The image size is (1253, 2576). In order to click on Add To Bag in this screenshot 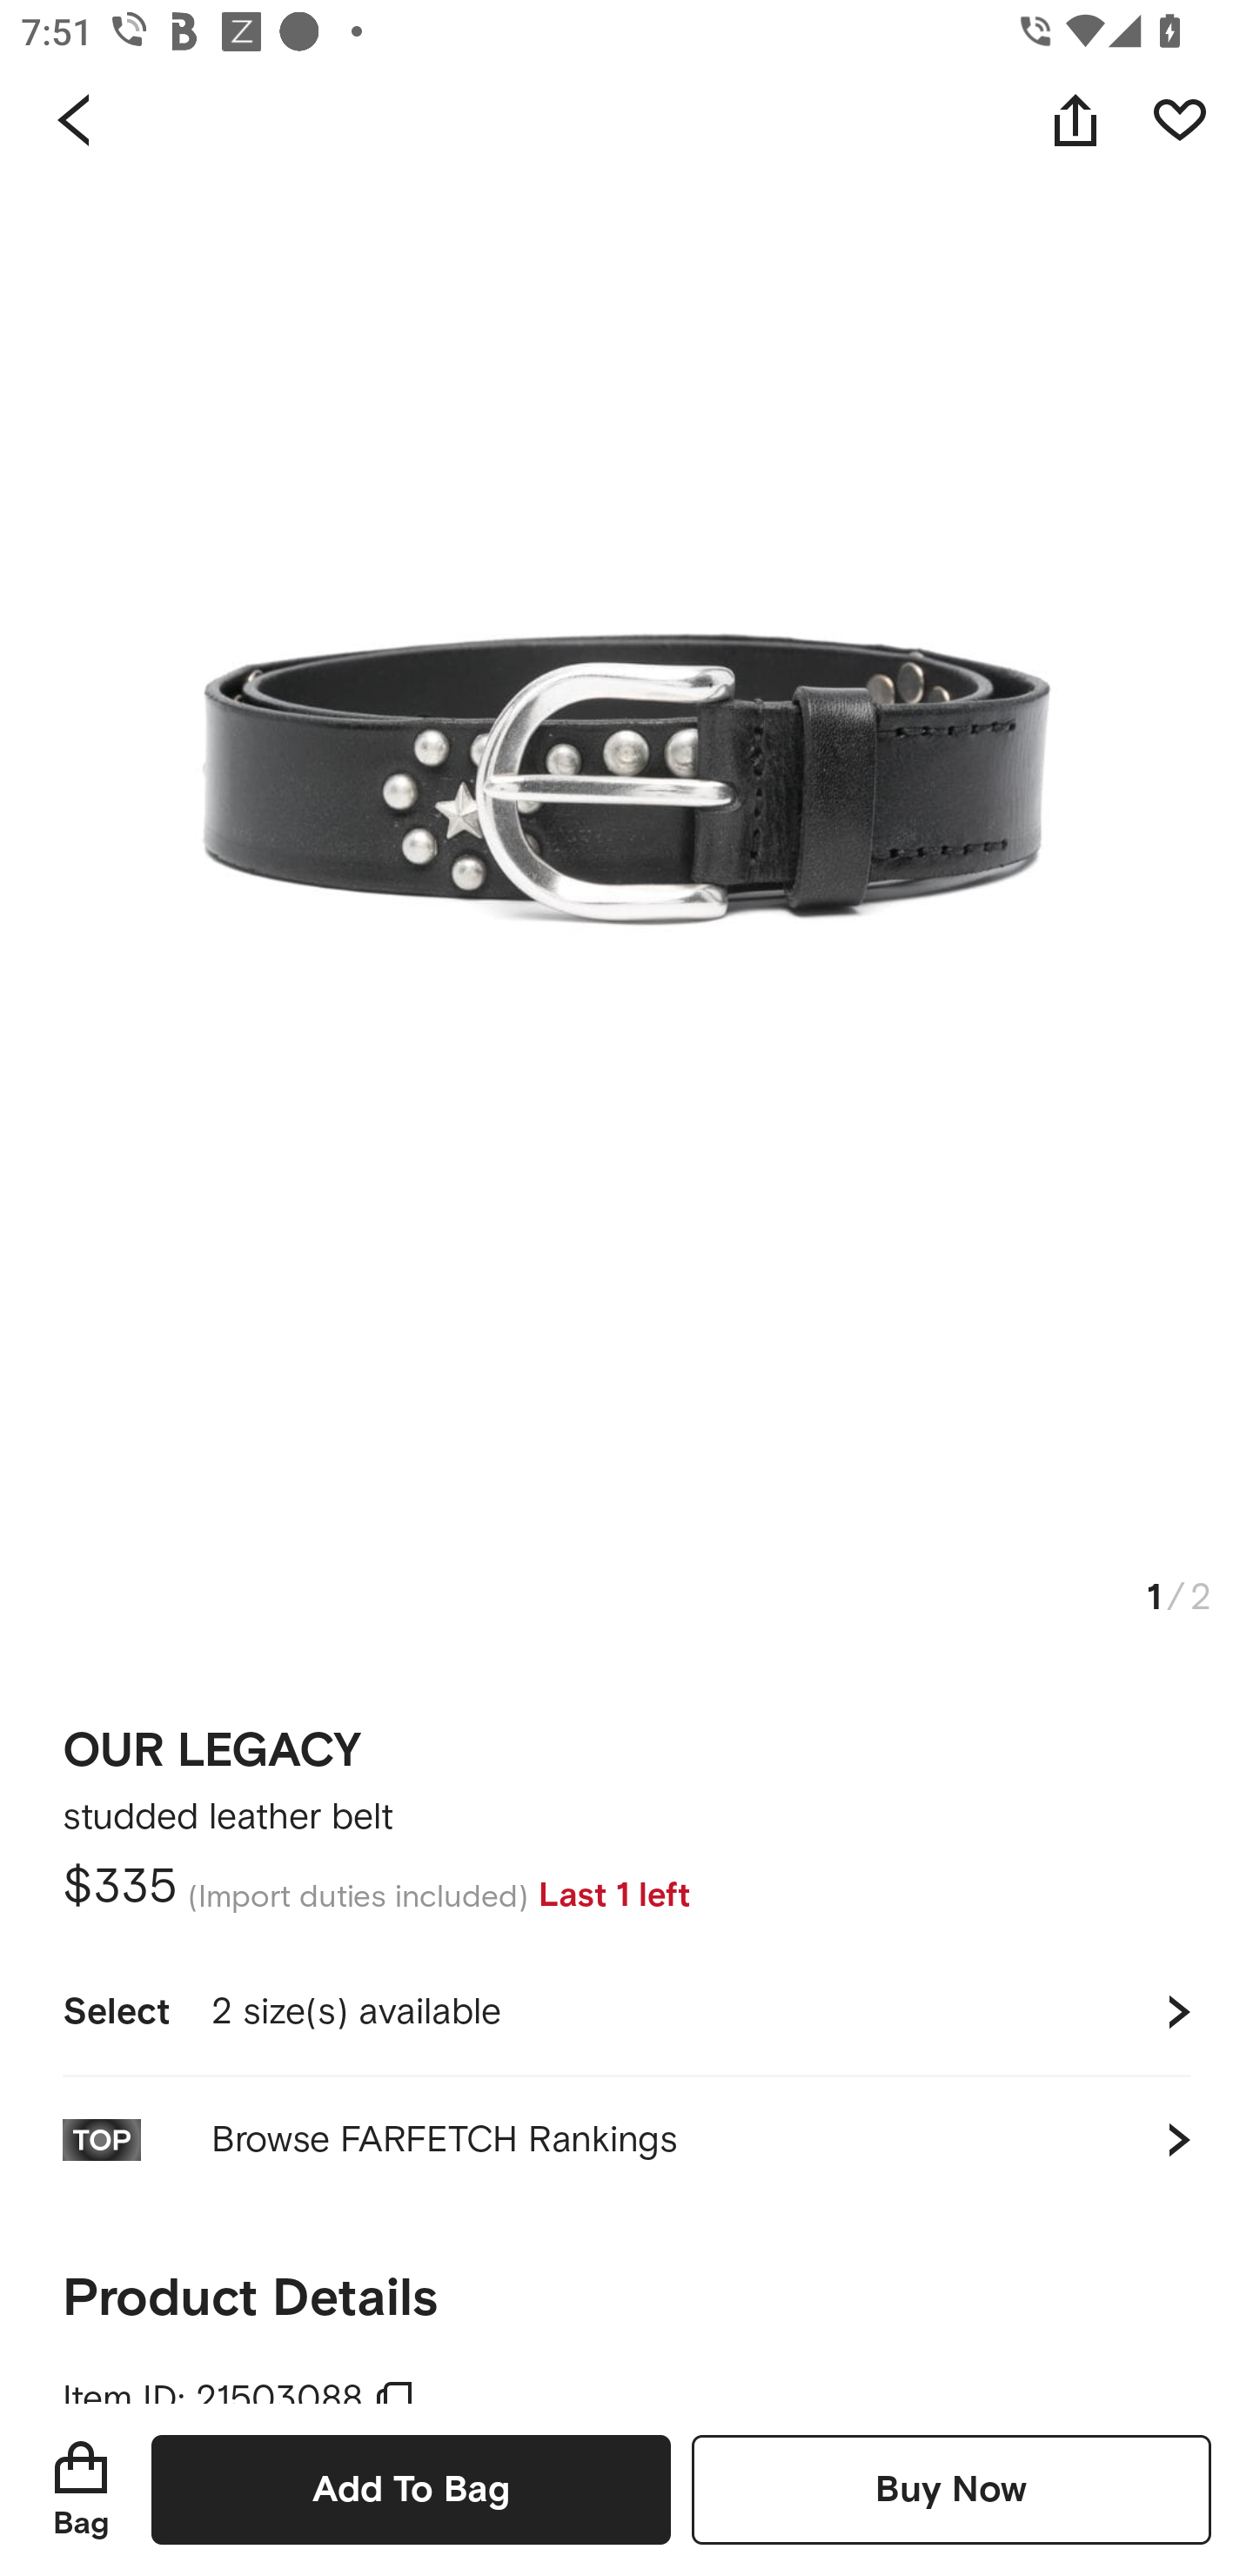, I will do `click(411, 2489)`.